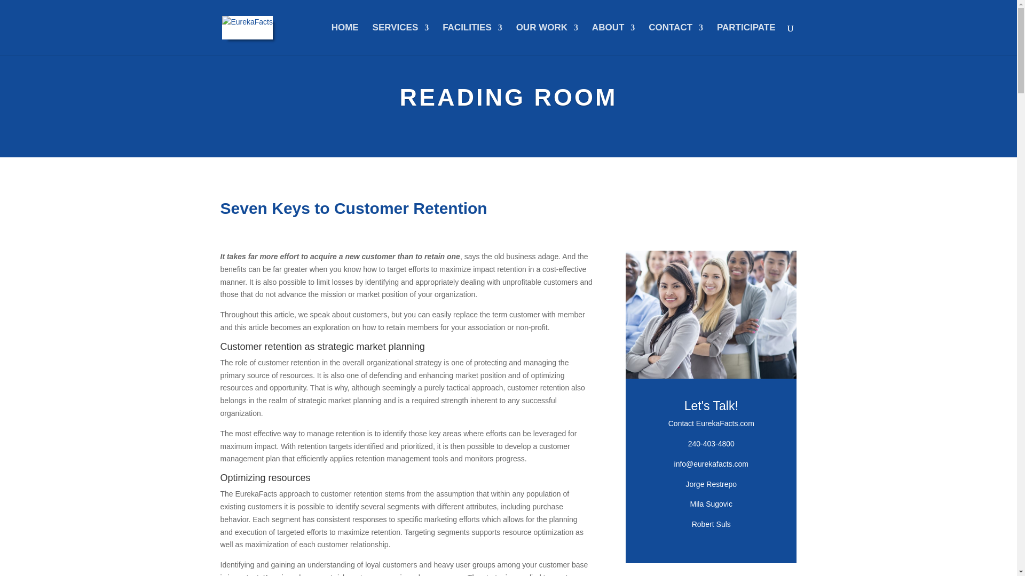 This screenshot has height=576, width=1025. I want to click on ABOUT, so click(613, 39).